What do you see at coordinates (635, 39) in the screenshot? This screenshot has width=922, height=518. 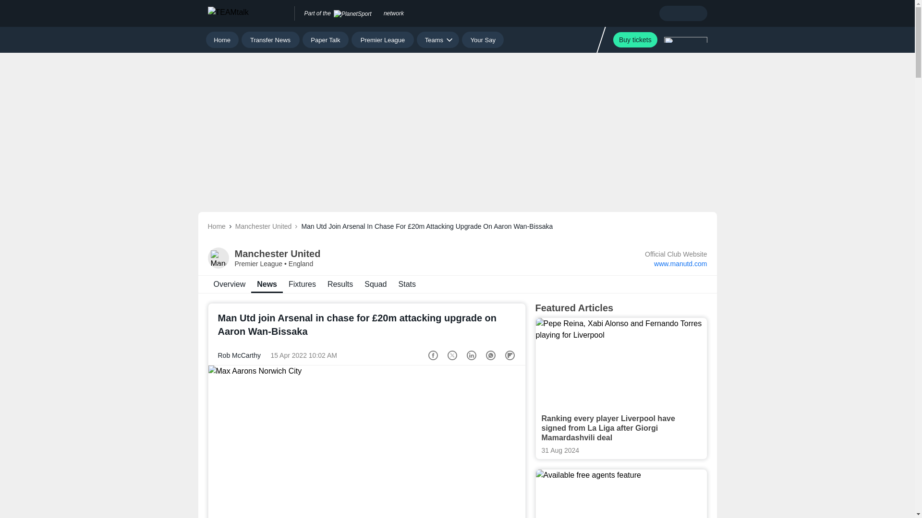 I see `Buy tickets` at bounding box center [635, 39].